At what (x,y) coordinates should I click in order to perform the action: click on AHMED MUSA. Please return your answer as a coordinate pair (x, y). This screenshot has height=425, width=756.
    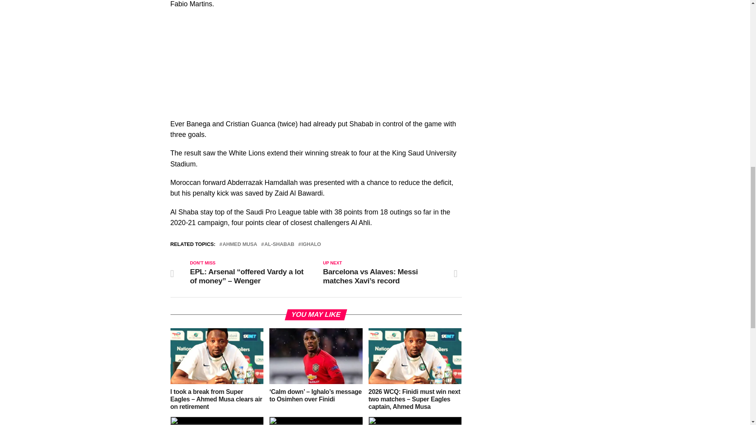
    Looking at the image, I should click on (239, 244).